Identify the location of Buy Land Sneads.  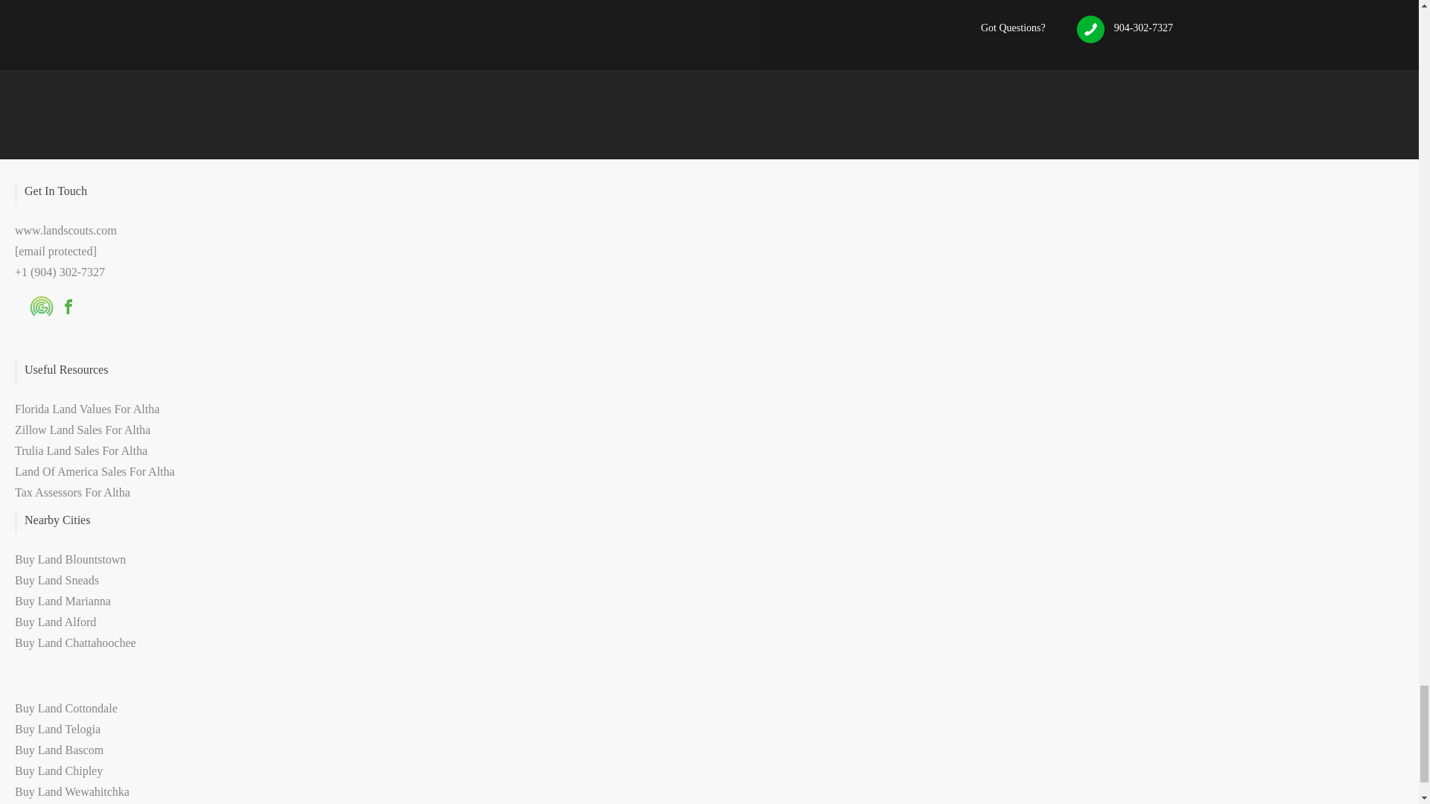
(57, 581).